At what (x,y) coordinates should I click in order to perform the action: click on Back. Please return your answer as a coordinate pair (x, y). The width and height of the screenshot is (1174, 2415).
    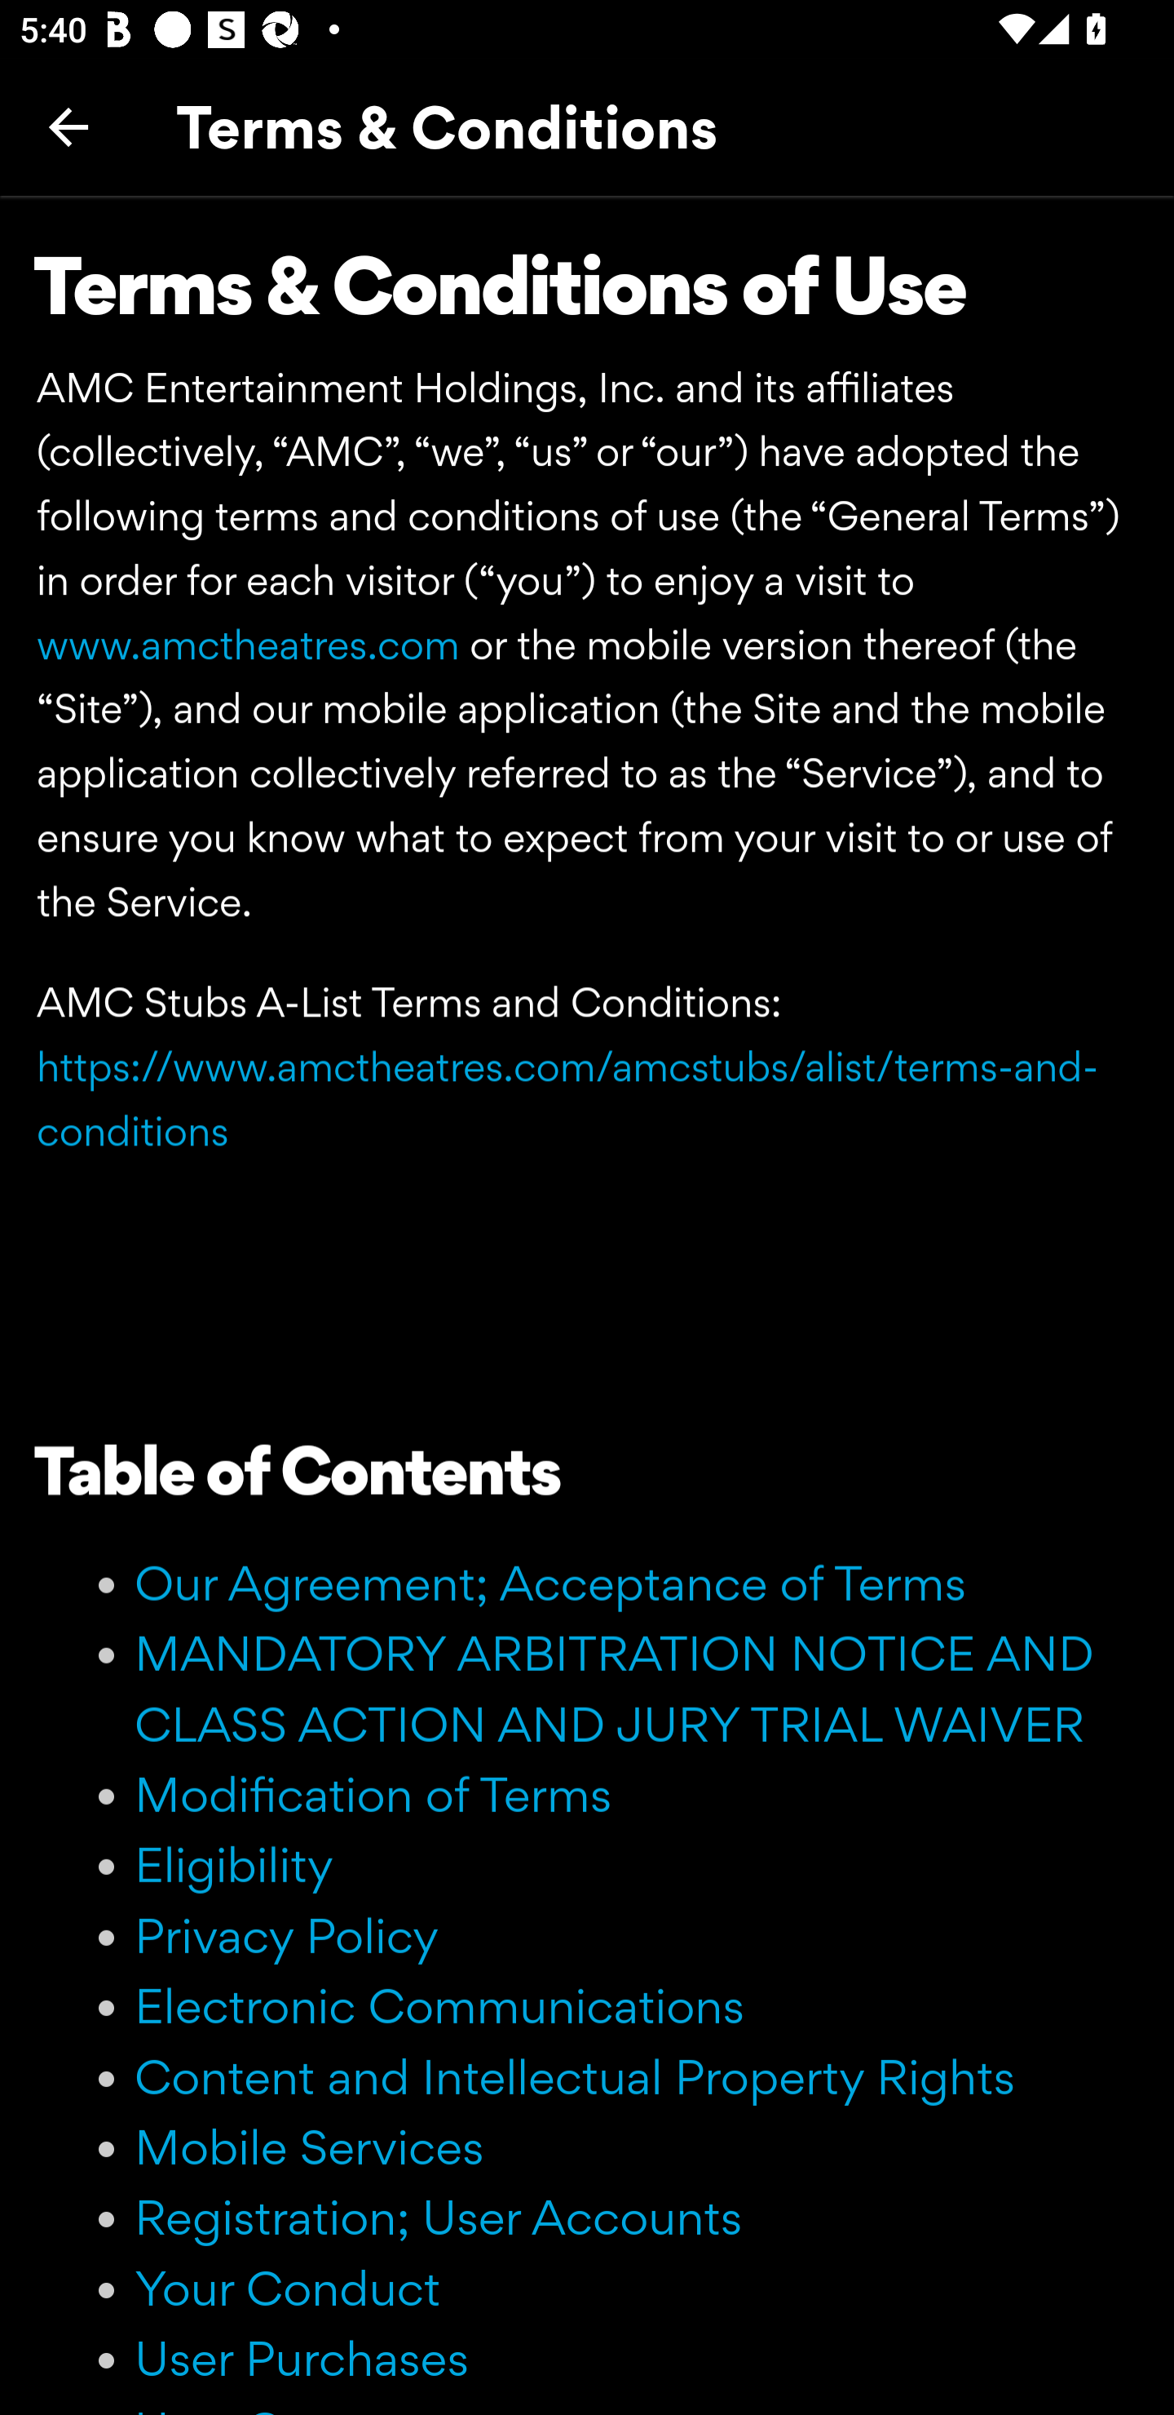
    Looking at the image, I should click on (68, 126).